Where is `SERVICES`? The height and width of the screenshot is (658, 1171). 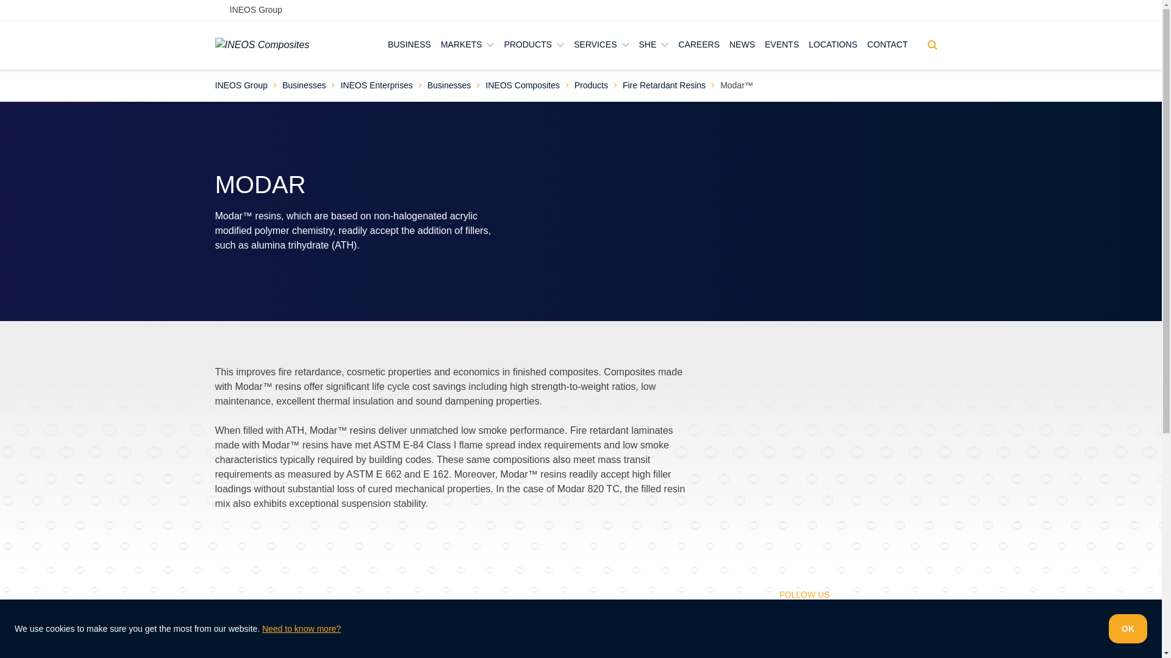
SERVICES is located at coordinates (601, 45).